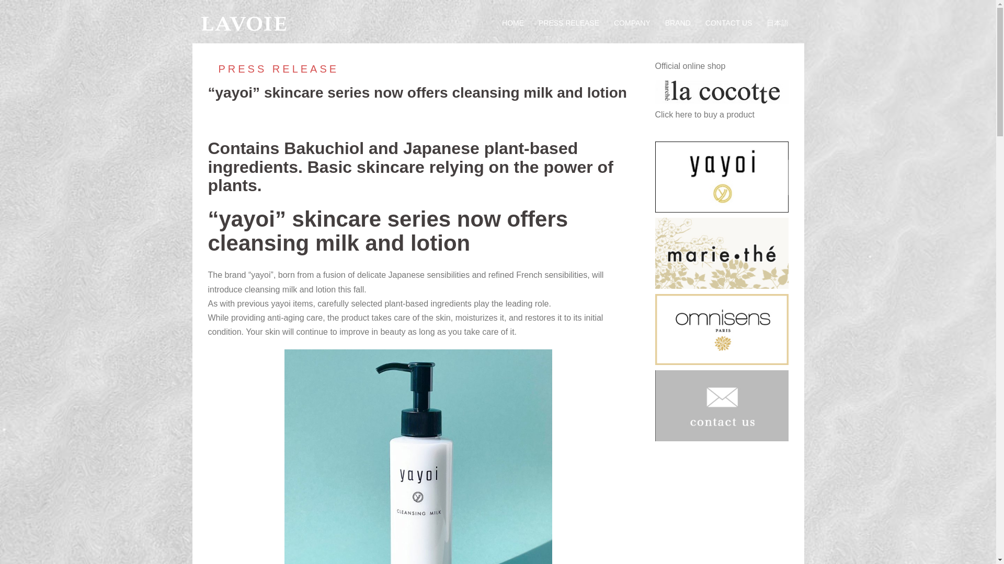 This screenshot has width=1004, height=564. I want to click on Click here to buy a product, so click(721, 102).